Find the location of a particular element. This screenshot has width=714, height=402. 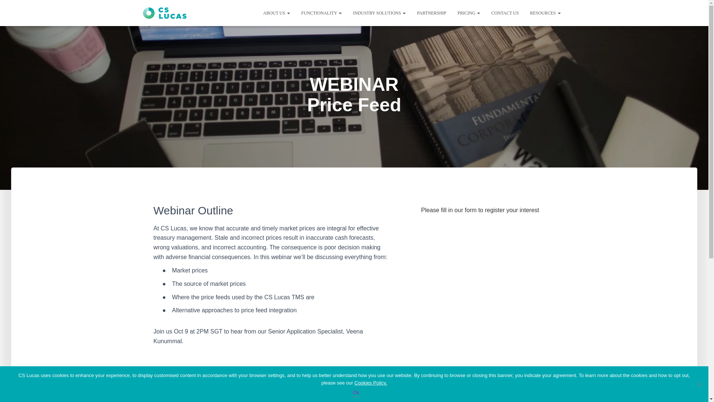

FUNCTIONALITY is located at coordinates (321, 13).